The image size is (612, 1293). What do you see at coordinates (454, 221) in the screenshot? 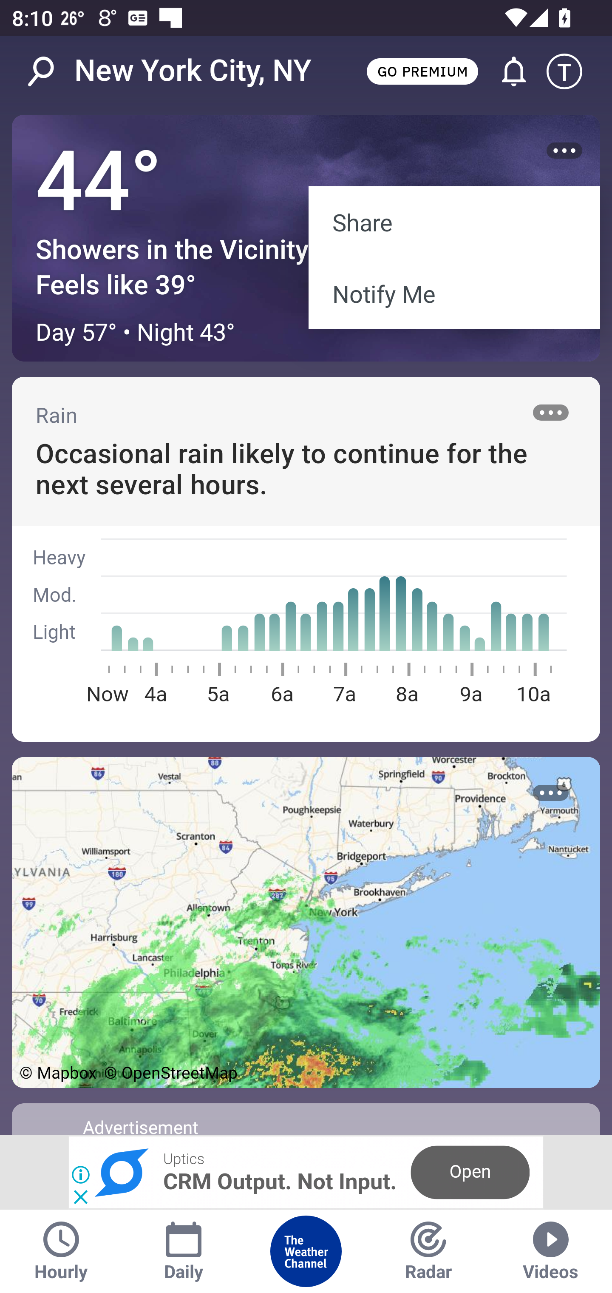
I see `Share` at bounding box center [454, 221].